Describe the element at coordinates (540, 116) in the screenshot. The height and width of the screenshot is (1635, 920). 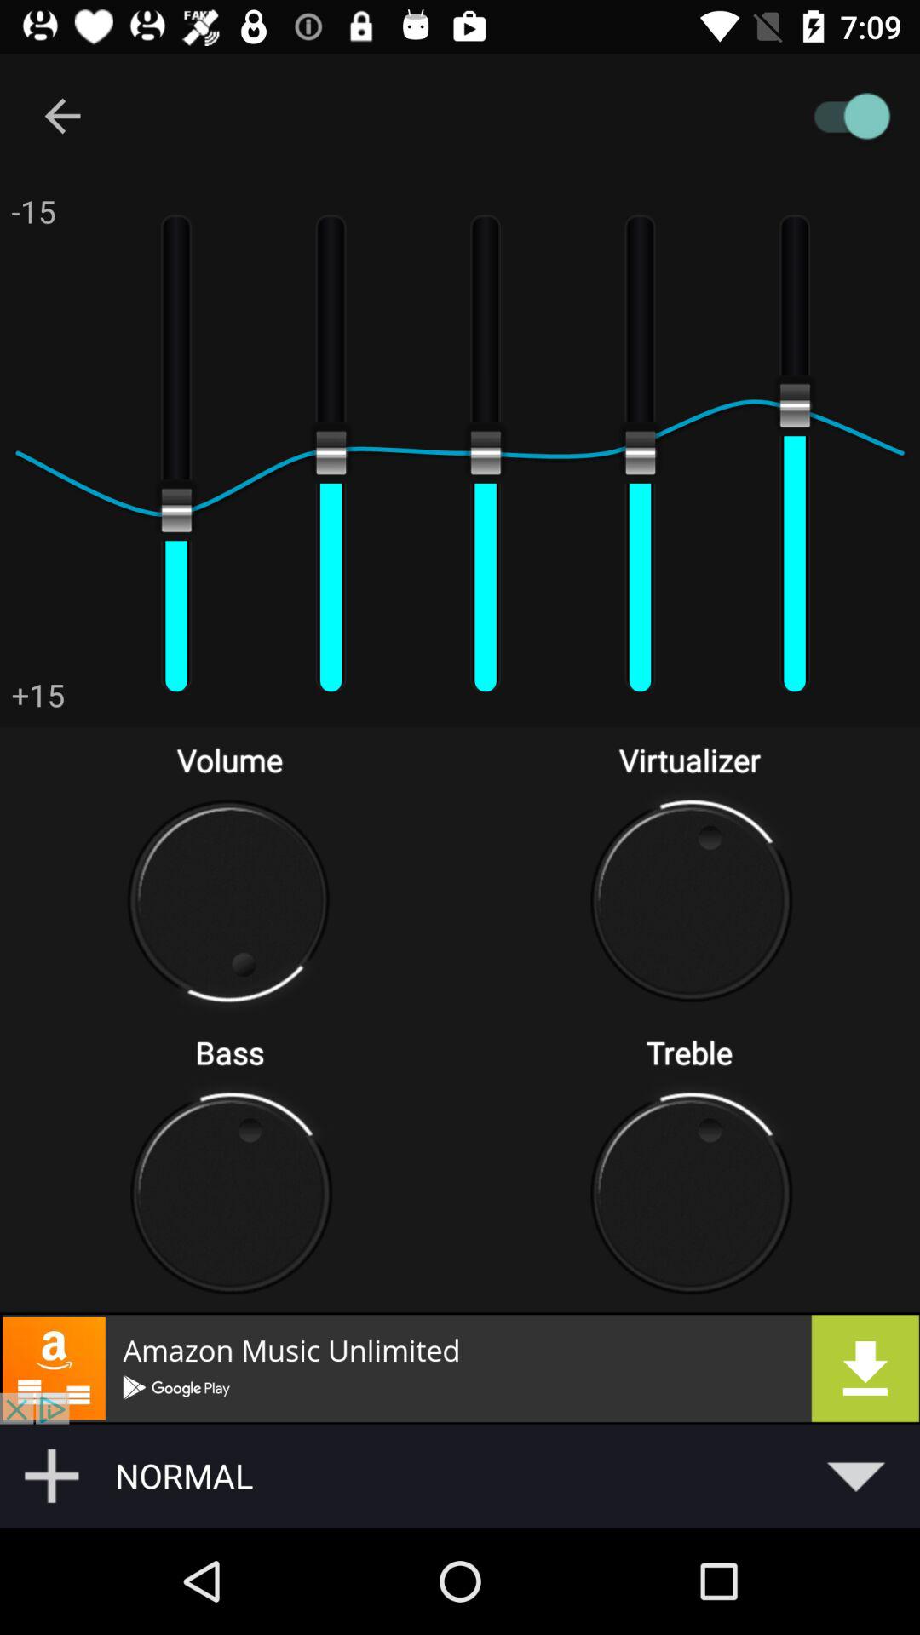
I see `turn off app settings` at that location.